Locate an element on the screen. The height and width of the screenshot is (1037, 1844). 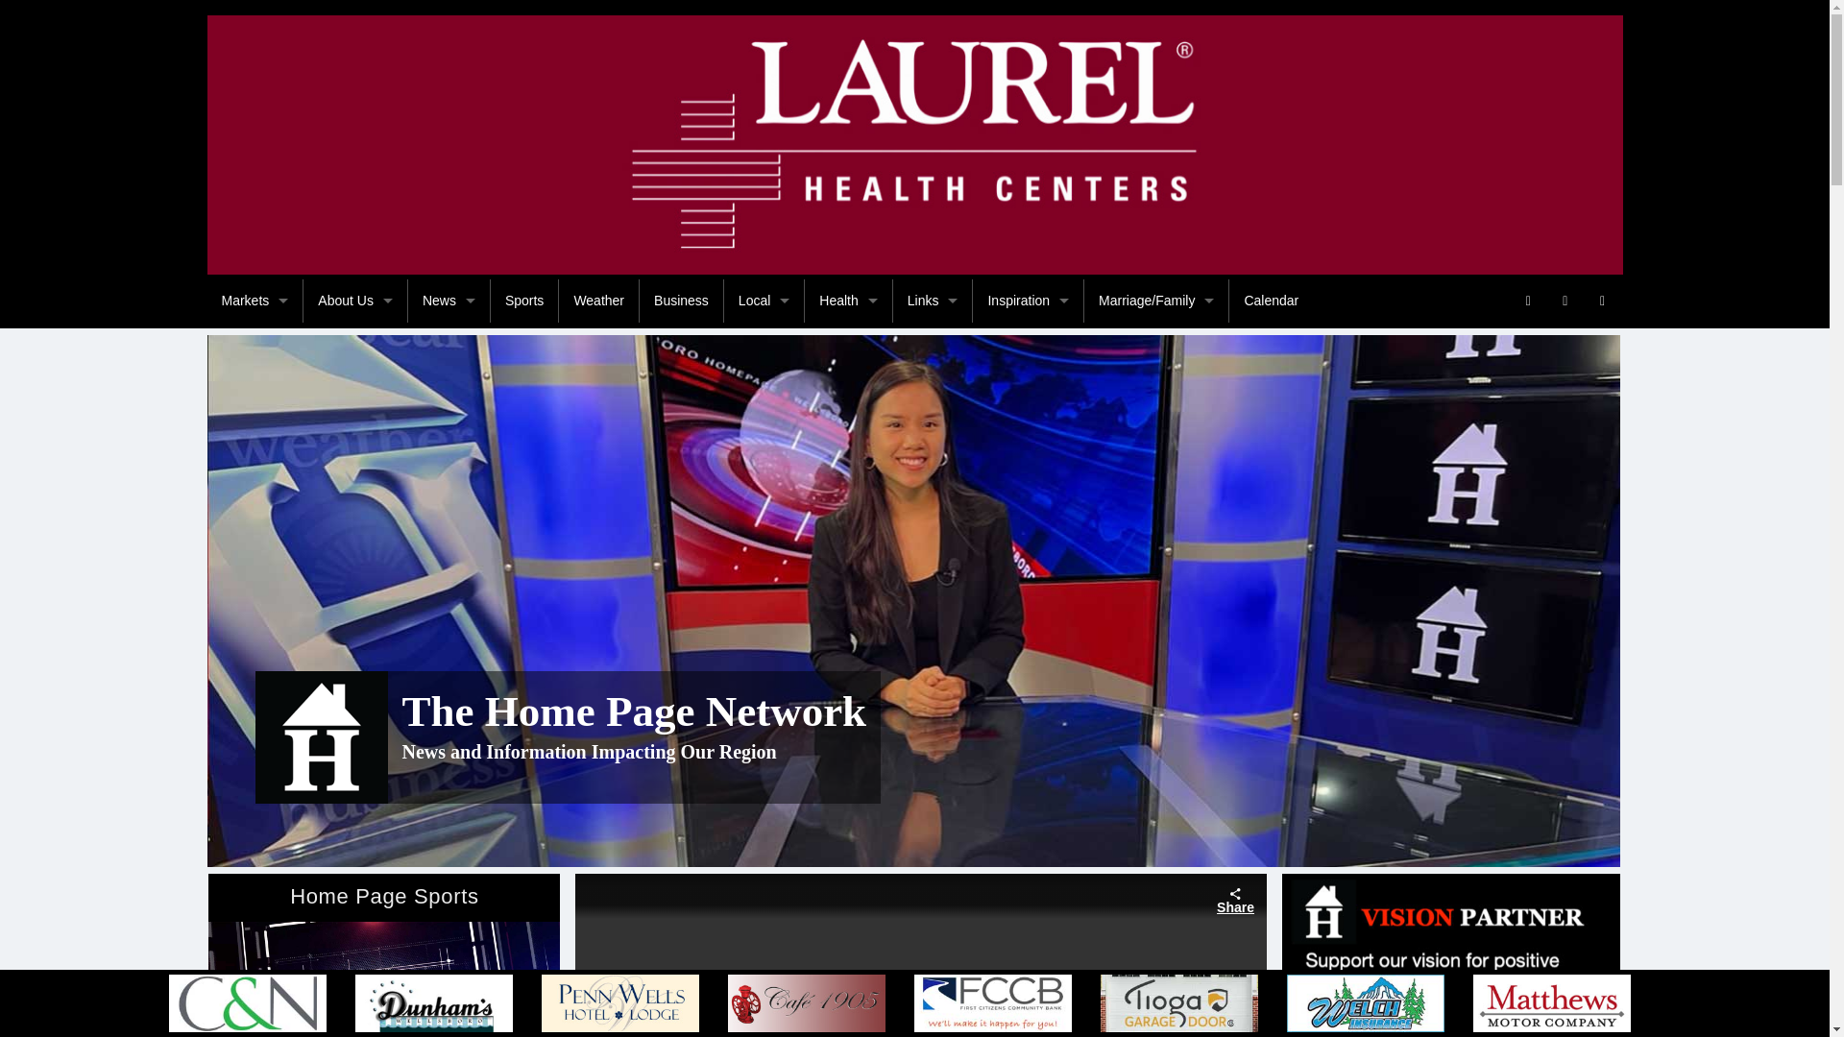
Home Page Sports is located at coordinates (384, 979).